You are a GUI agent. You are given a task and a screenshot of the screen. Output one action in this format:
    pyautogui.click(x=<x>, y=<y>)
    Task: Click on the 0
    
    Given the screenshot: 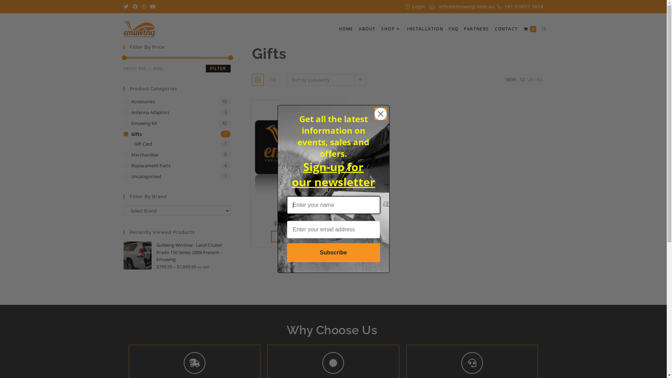 What is the action you would take?
    pyautogui.click(x=530, y=29)
    